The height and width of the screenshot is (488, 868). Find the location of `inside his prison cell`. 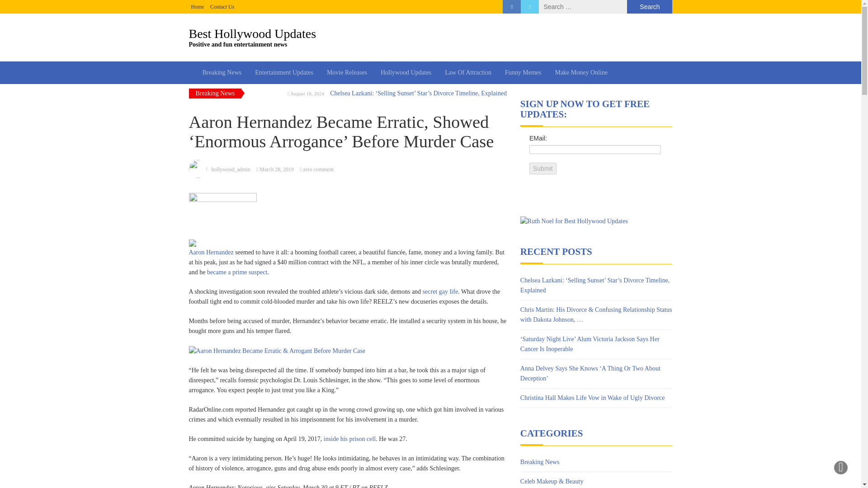

inside his prison cell is located at coordinates (350, 439).